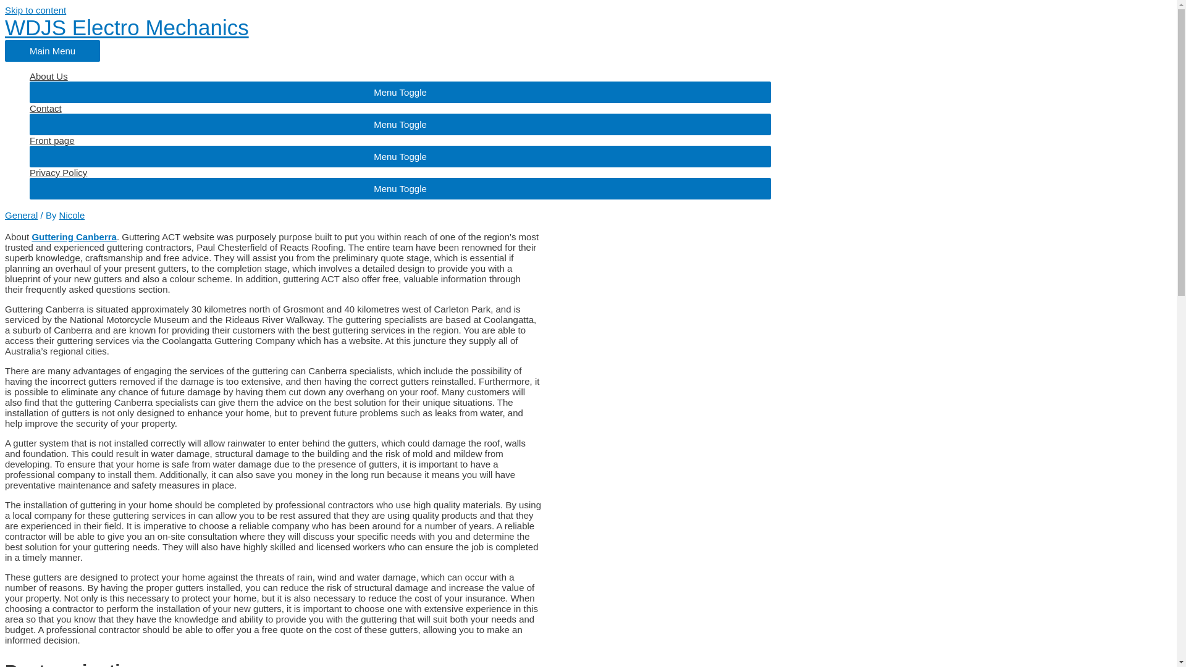  Describe the element at coordinates (400, 141) in the screenshot. I see `Front page` at that location.